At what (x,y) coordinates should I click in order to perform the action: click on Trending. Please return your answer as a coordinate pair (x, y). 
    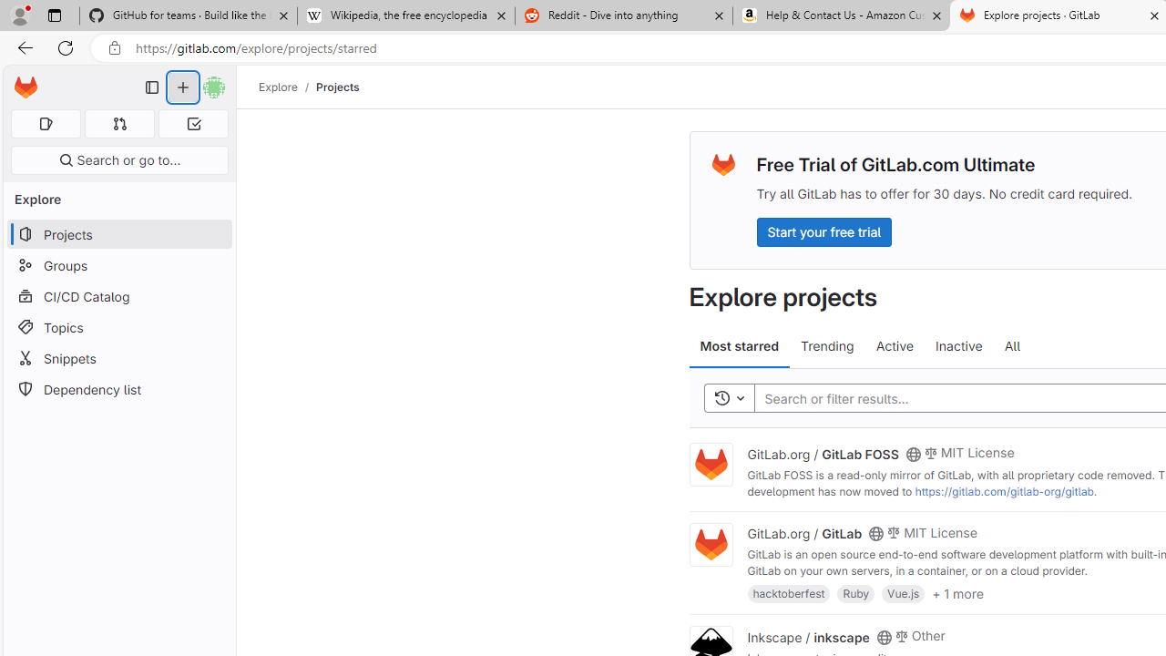
    Looking at the image, I should click on (827, 346).